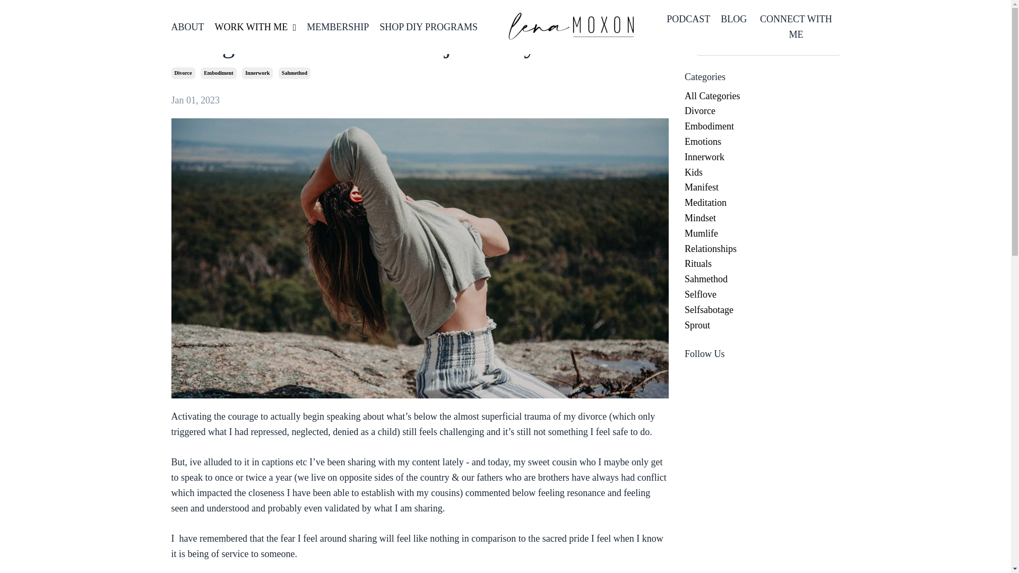  I want to click on Sahmethod, so click(294, 73).